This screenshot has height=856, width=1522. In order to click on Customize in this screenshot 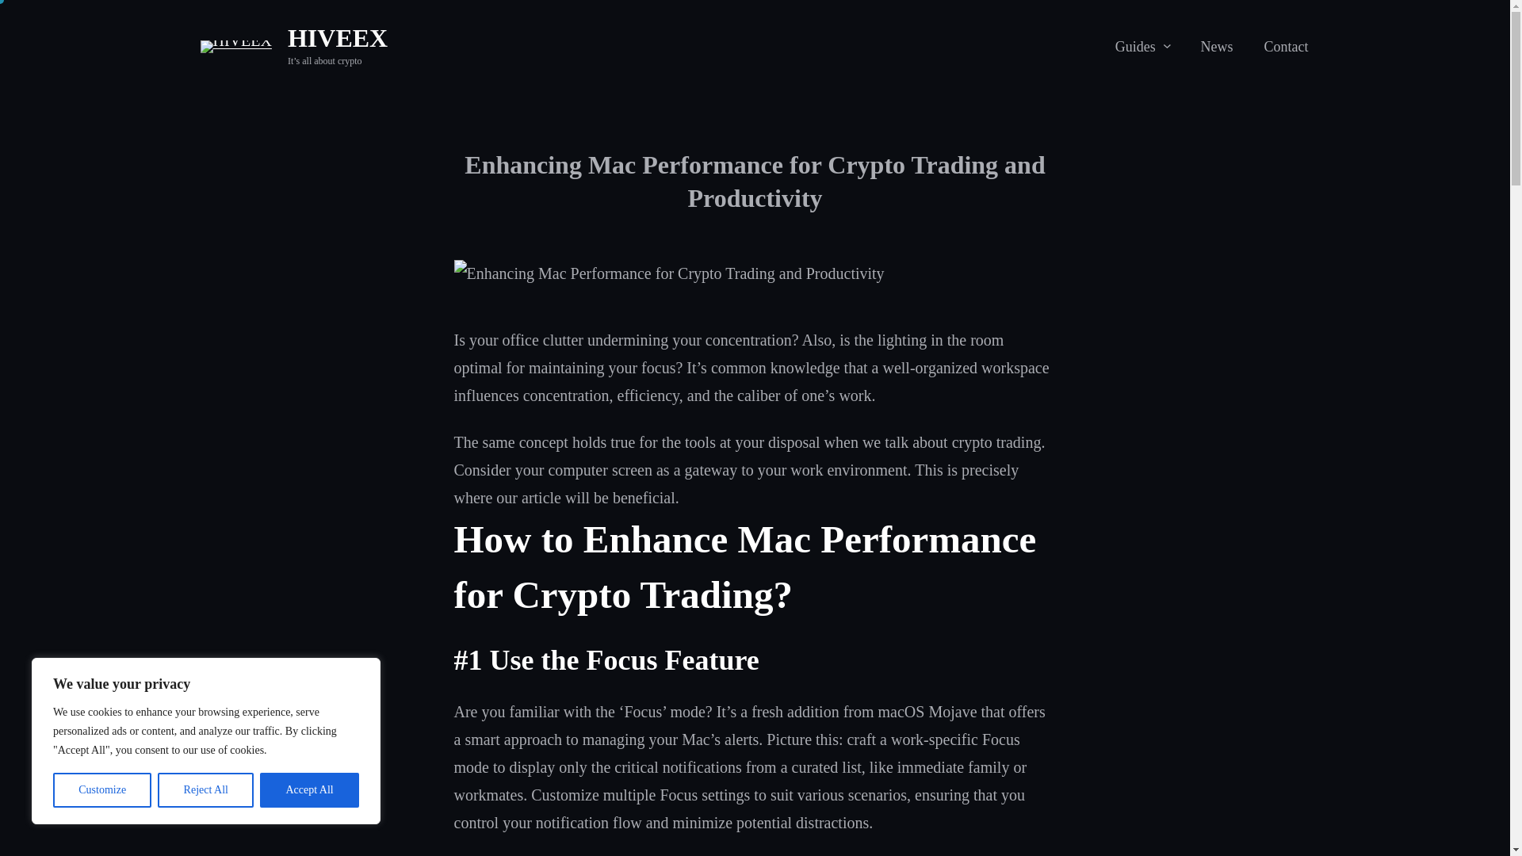, I will do `click(101, 790)`.